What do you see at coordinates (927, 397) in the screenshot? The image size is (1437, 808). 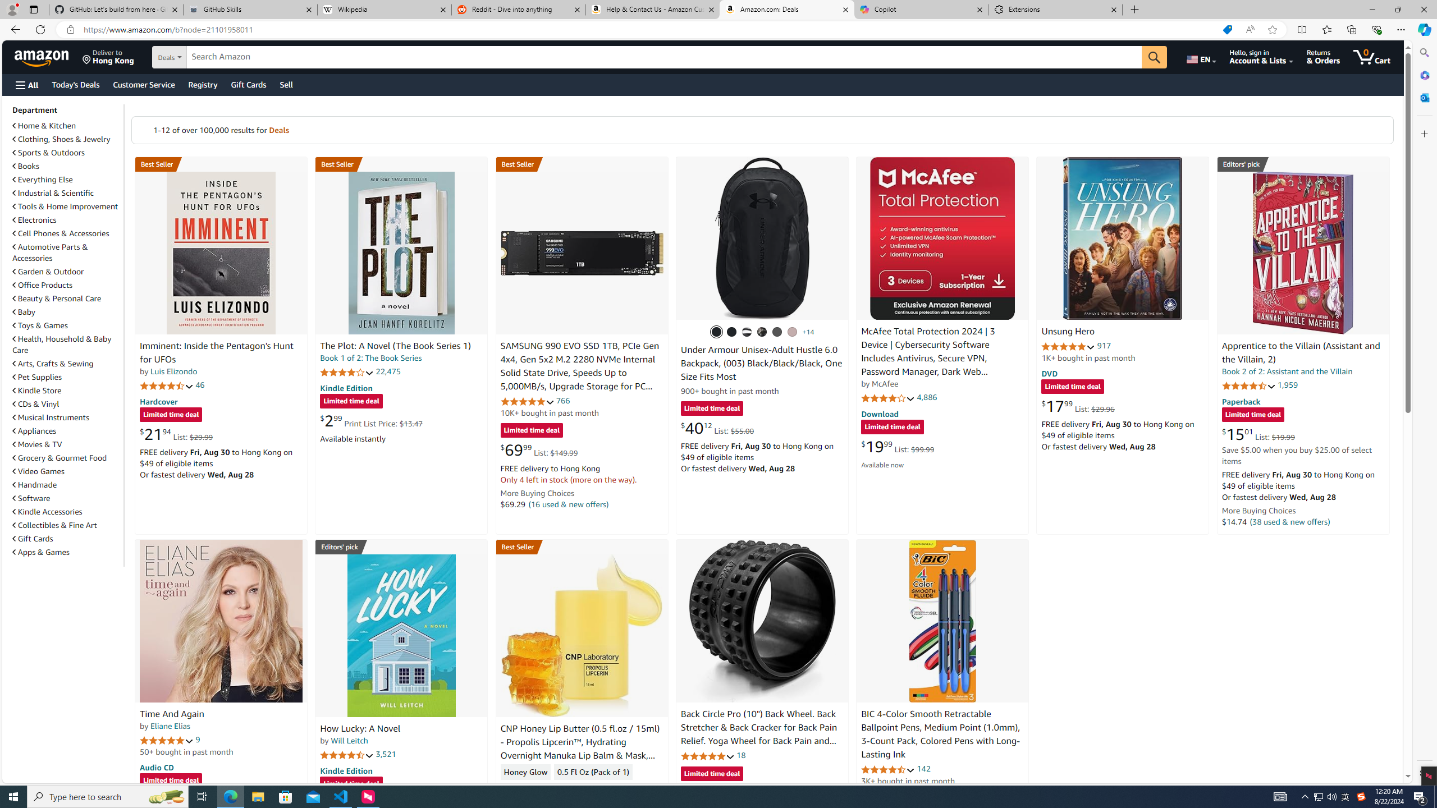 I see `4,886` at bounding box center [927, 397].